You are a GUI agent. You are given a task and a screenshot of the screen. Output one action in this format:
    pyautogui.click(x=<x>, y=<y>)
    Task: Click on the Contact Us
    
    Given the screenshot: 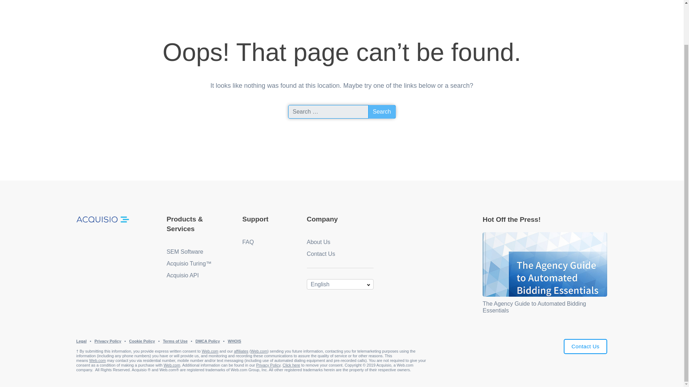 What is the action you would take?
    pyautogui.click(x=586, y=347)
    